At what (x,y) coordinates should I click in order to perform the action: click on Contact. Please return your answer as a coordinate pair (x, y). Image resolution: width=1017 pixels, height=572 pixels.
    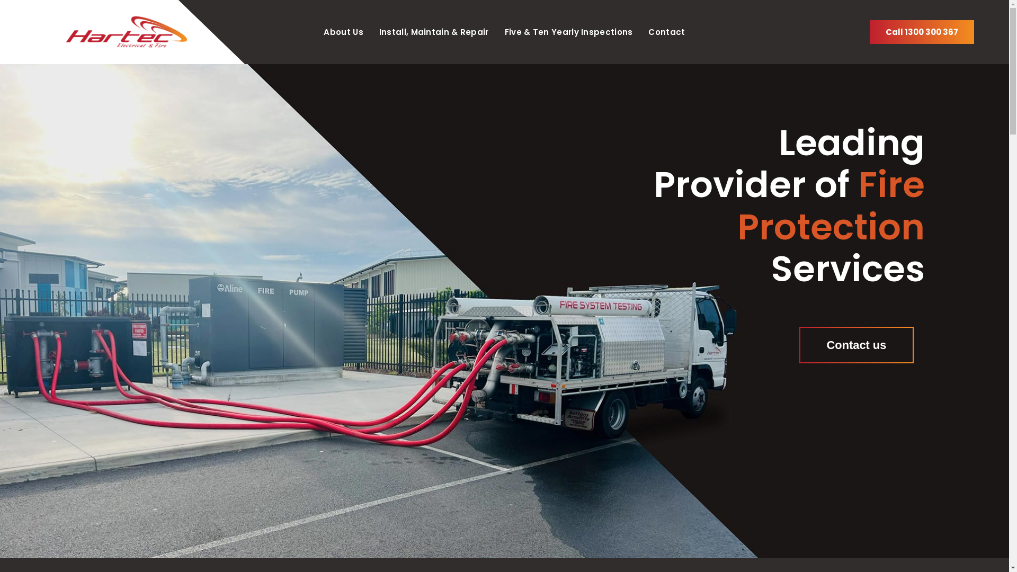
    Looking at the image, I should click on (666, 32).